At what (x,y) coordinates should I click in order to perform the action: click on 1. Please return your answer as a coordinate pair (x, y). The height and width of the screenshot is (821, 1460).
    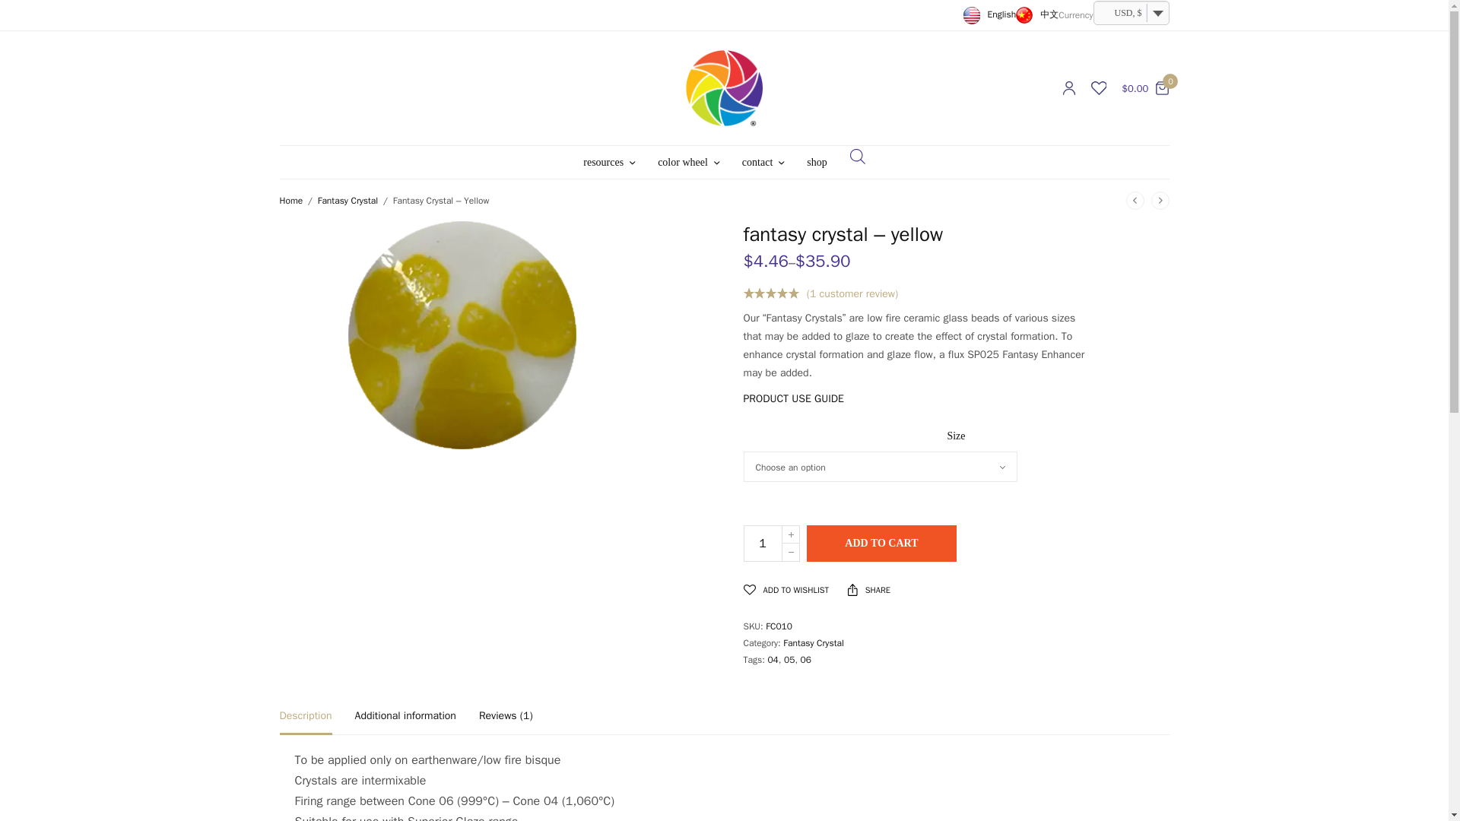
    Looking at the image, I should click on (763, 543).